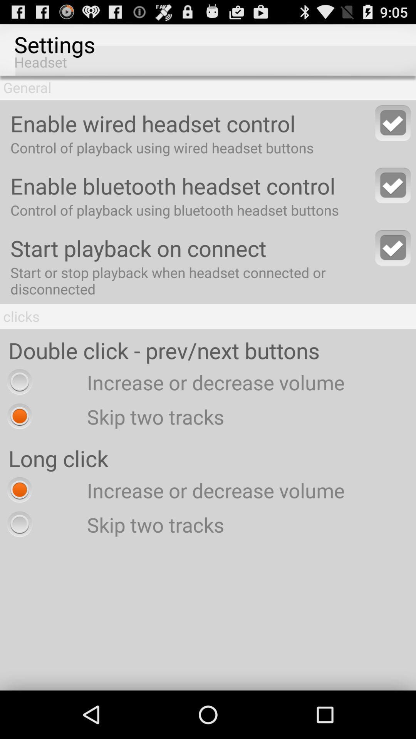 This screenshot has width=416, height=739. I want to click on select this option, so click(393, 248).